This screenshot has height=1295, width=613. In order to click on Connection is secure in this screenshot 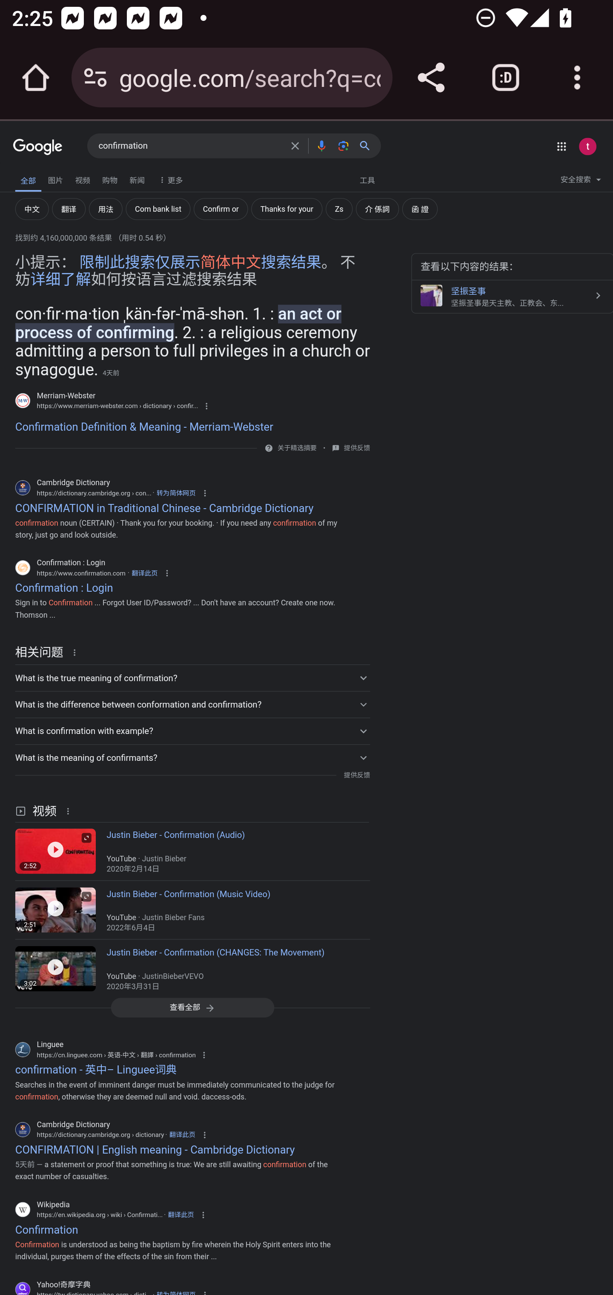, I will do `click(95, 78)`.